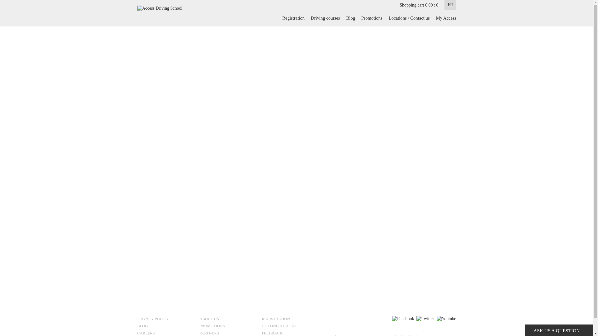 The height and width of the screenshot is (336, 598). I want to click on Promotions, so click(372, 18).